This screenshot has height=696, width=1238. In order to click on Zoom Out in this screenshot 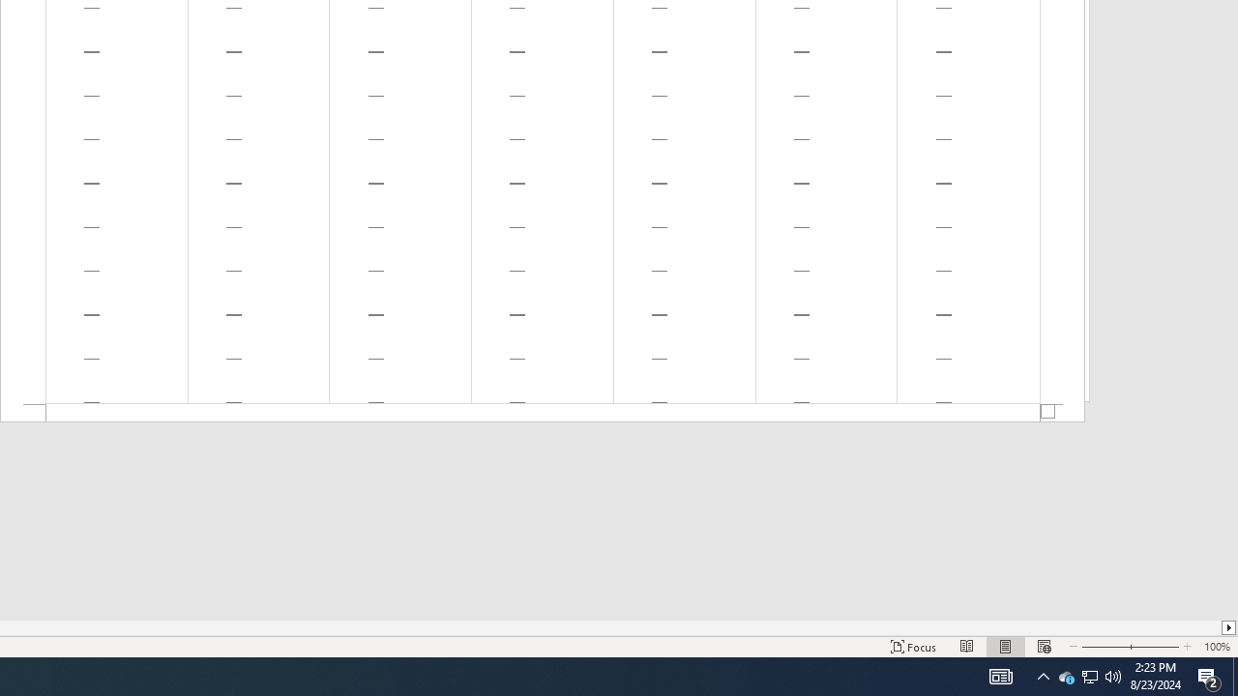, I will do `click(1105, 646)`.